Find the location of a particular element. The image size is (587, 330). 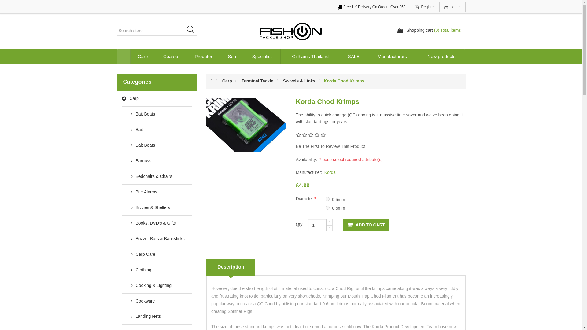

Picture of Korda Chod Krimps is located at coordinates (246, 124).